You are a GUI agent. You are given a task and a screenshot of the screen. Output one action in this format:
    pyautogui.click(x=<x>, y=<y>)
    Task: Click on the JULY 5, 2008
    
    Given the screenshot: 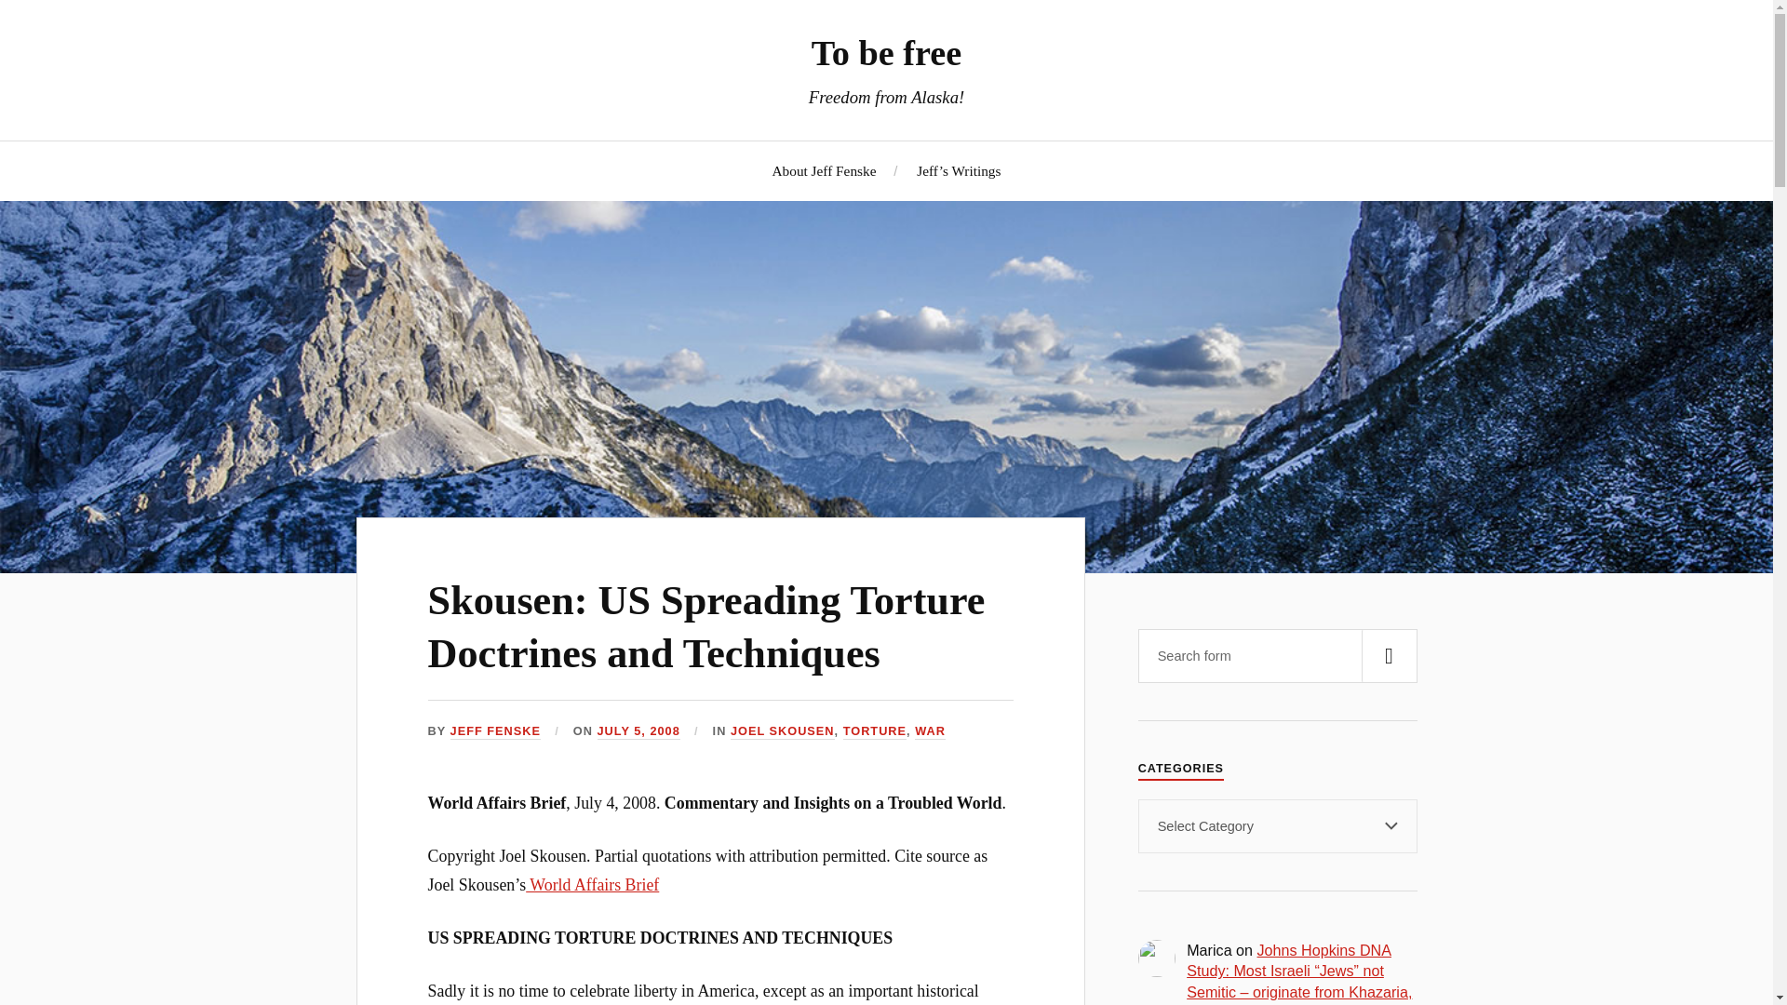 What is the action you would take?
    pyautogui.click(x=638, y=731)
    